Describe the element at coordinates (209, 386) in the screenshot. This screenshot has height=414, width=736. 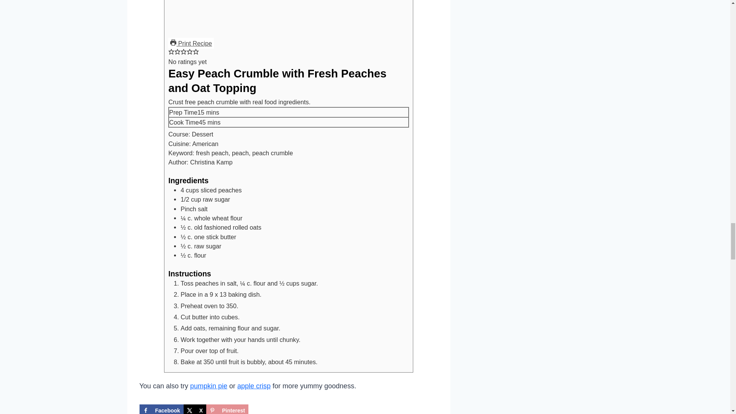
I see `pumpkin pie` at that location.